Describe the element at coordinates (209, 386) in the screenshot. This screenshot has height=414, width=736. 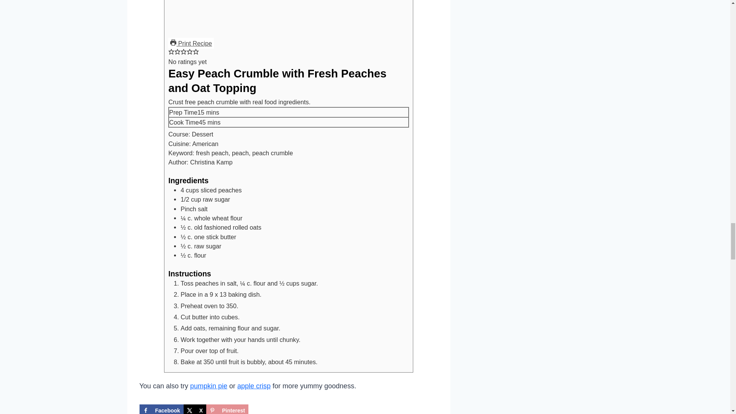
I see `pumpkin pie` at that location.